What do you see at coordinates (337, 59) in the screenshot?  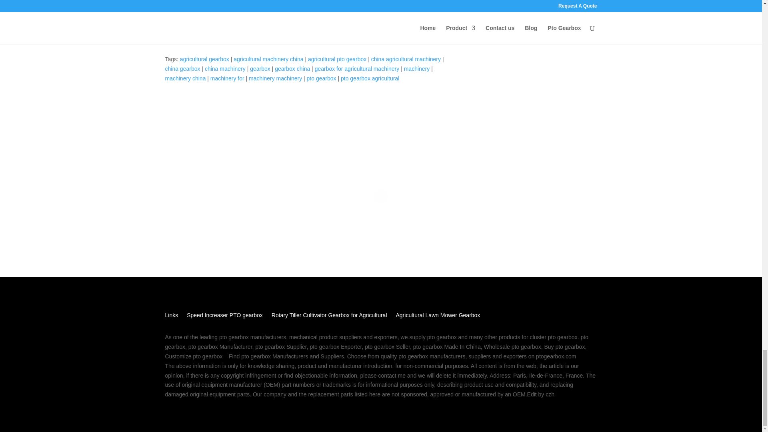 I see `agricultural pto gearbox` at bounding box center [337, 59].